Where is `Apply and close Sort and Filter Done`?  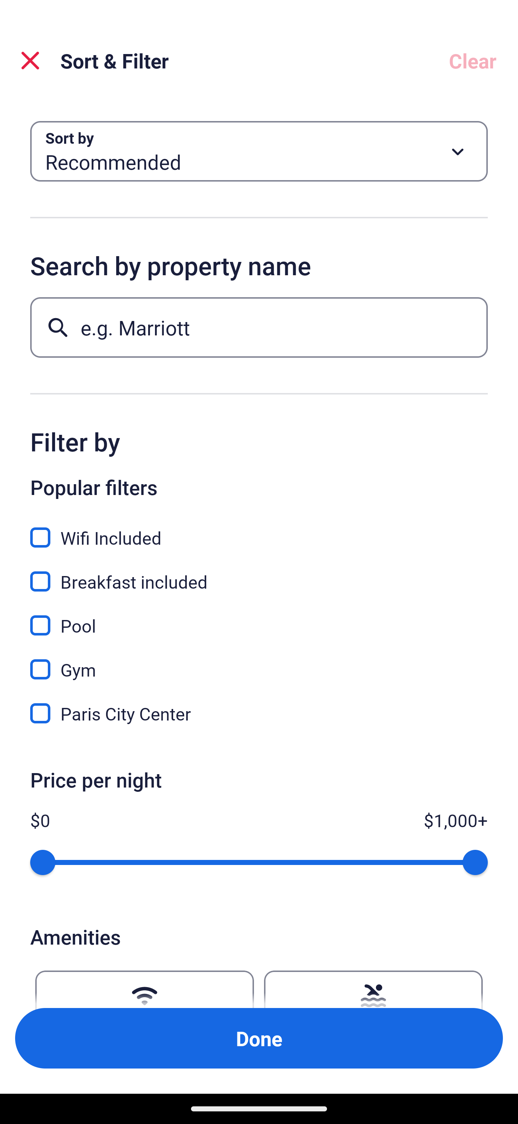 Apply and close Sort and Filter Done is located at coordinates (259, 1038).